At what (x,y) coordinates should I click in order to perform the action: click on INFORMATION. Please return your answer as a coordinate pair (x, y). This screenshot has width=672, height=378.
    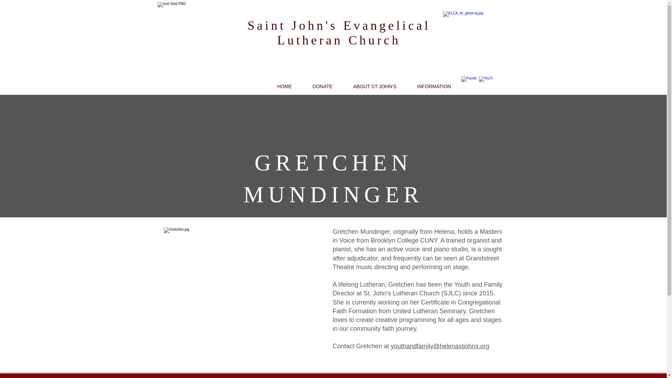
    Looking at the image, I should click on (434, 86).